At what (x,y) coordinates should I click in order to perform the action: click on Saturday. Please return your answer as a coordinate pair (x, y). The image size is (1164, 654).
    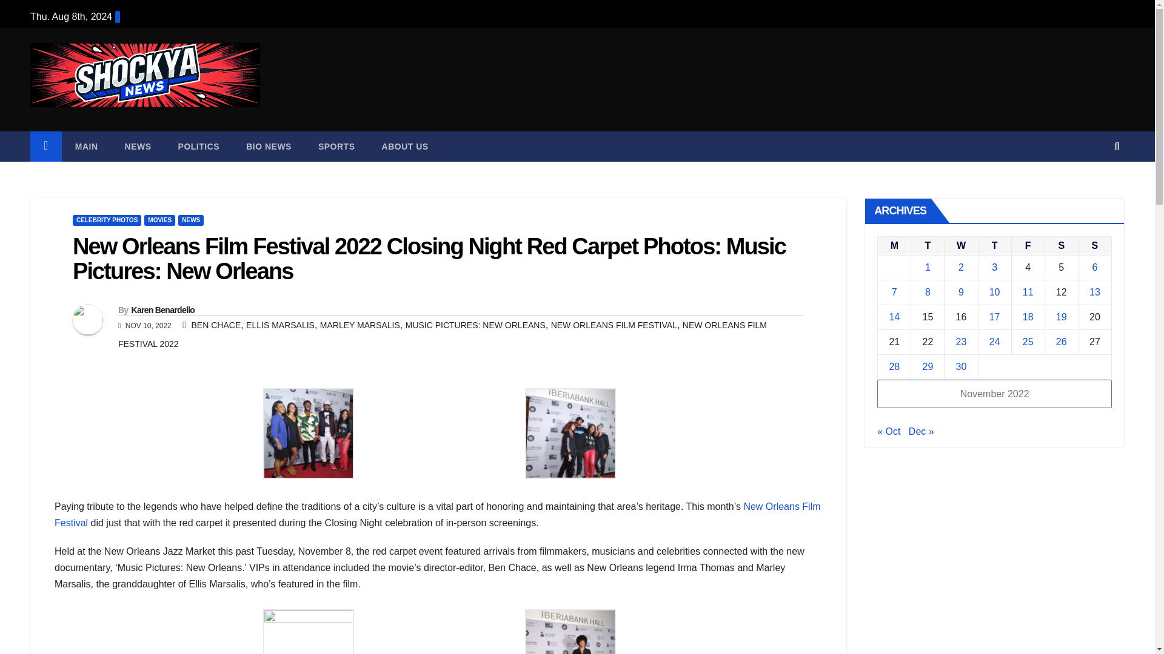
    Looking at the image, I should click on (1061, 245).